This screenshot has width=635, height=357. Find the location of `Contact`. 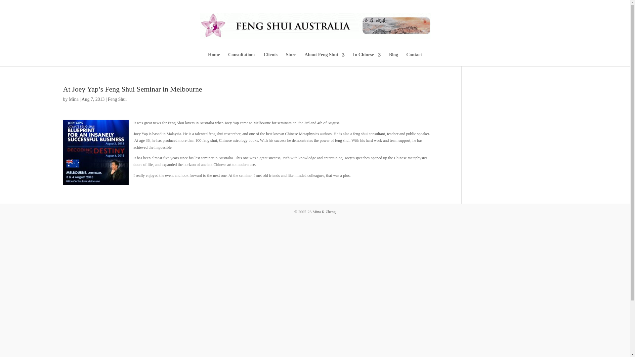

Contact is located at coordinates (414, 59).